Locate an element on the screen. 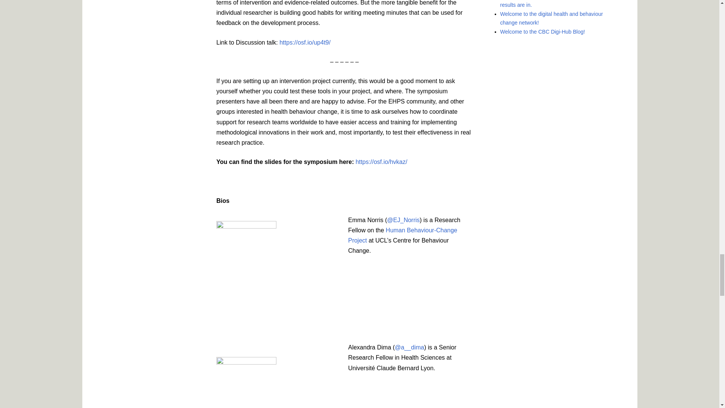  Human Behaviour-Change Project is located at coordinates (403, 235).